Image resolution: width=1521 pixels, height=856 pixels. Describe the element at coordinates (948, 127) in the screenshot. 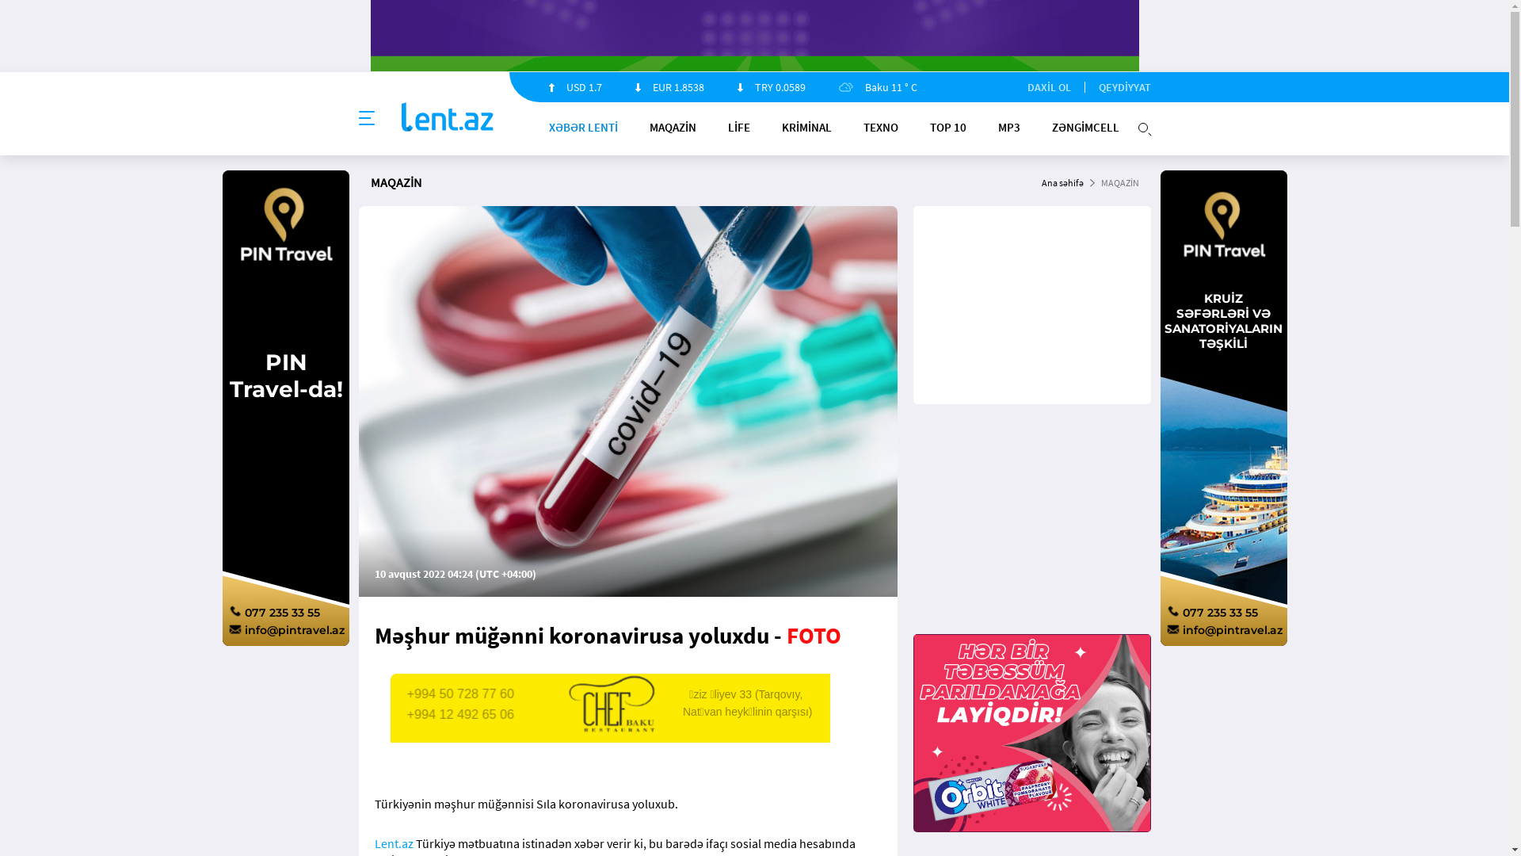

I see `TOP 10` at that location.